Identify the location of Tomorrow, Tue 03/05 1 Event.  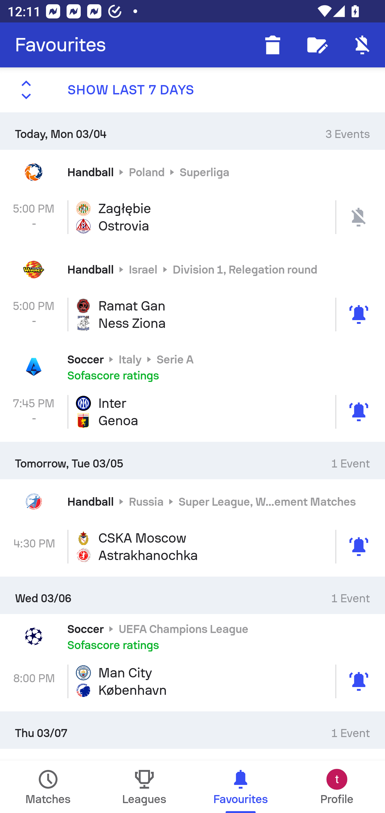
(192, 460).